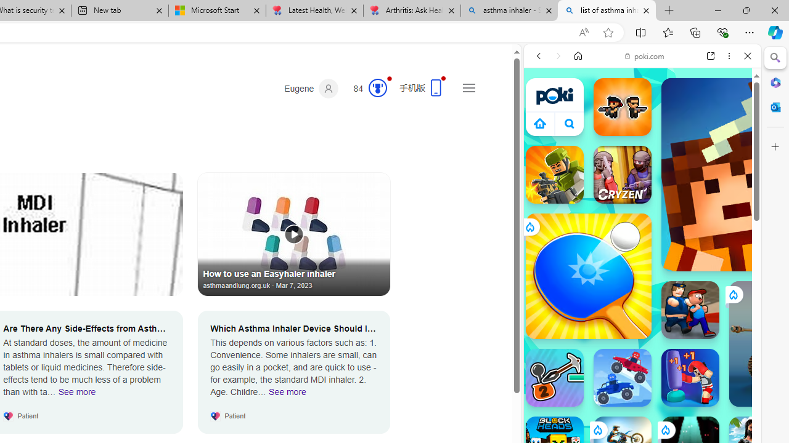 This screenshot has width=789, height=443. I want to click on Sports Games, so click(642, 410).